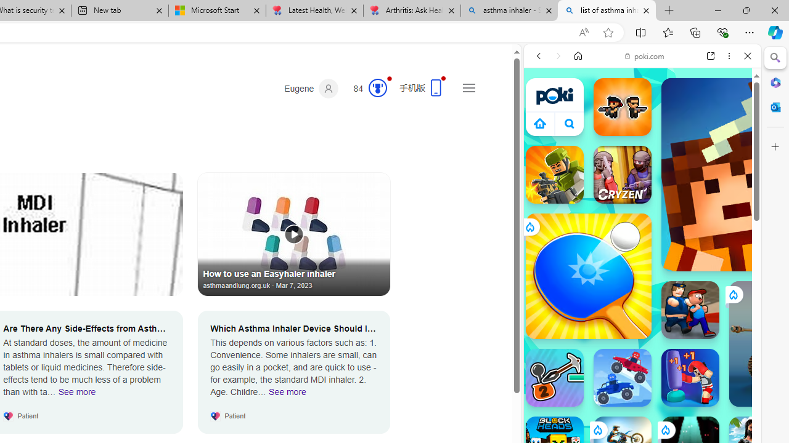 This screenshot has width=789, height=443. I want to click on Sports Games, so click(642, 410).